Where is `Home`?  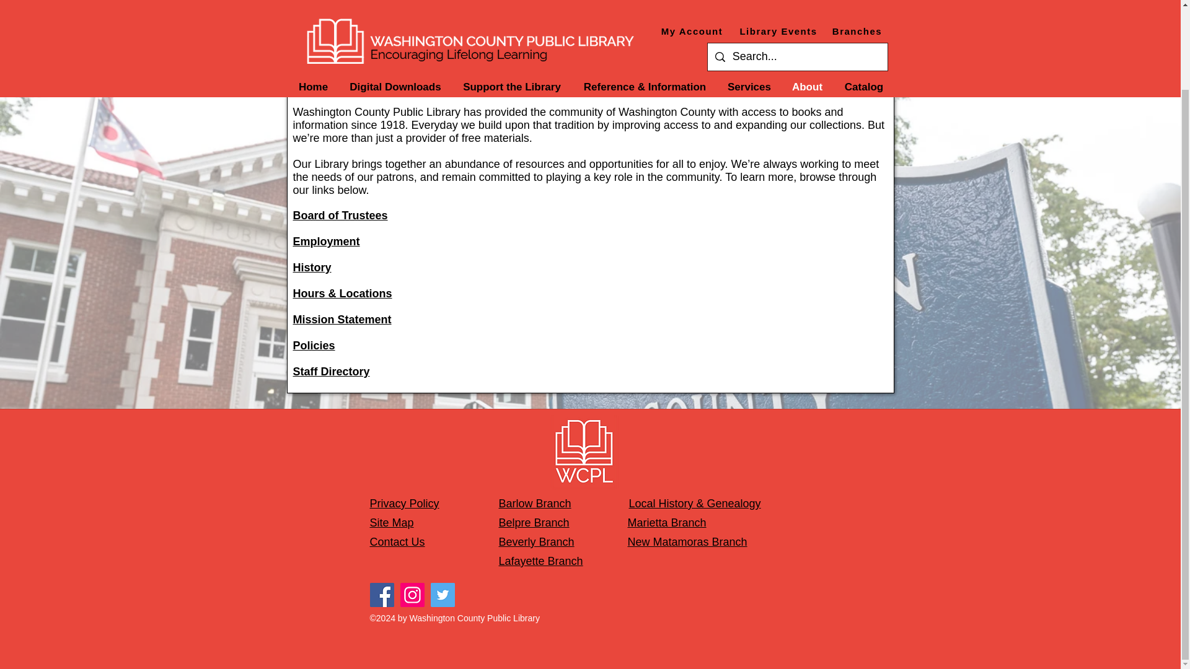
Home is located at coordinates (314, 1).